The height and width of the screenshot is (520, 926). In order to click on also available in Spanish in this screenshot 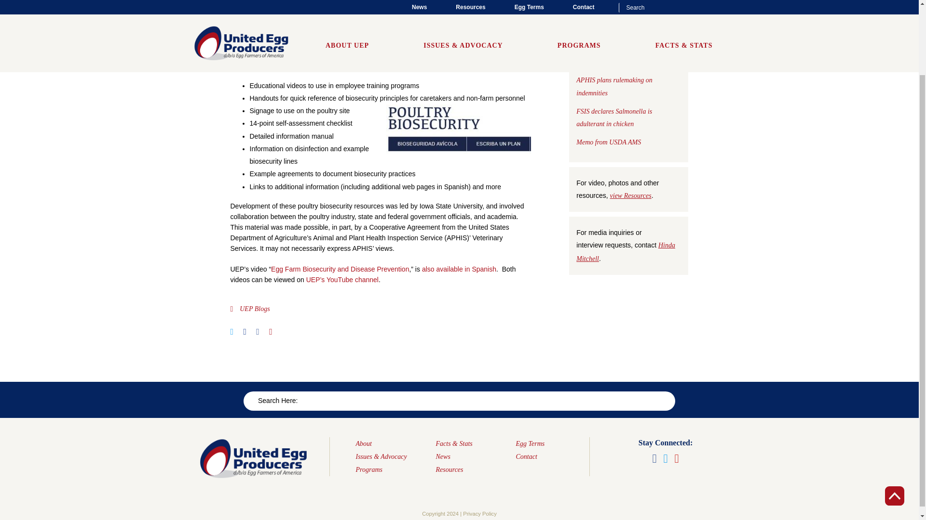, I will do `click(459, 269)`.